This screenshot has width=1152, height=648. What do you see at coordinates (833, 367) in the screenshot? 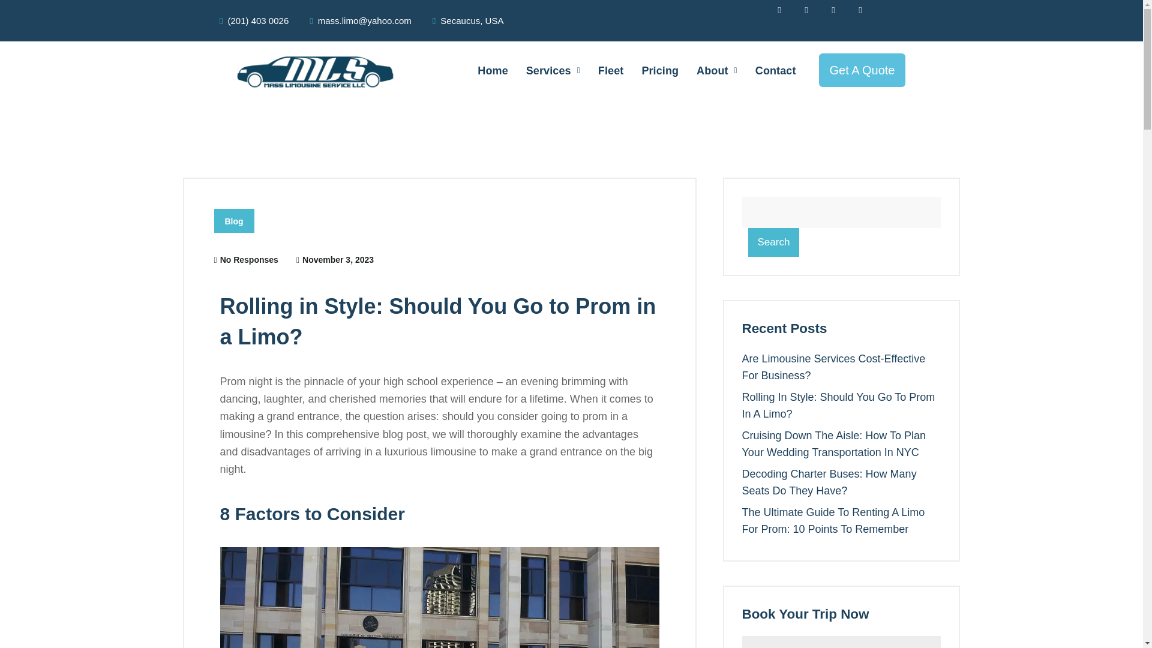
I see `Are Limousine Services Cost-Effective For Business?` at bounding box center [833, 367].